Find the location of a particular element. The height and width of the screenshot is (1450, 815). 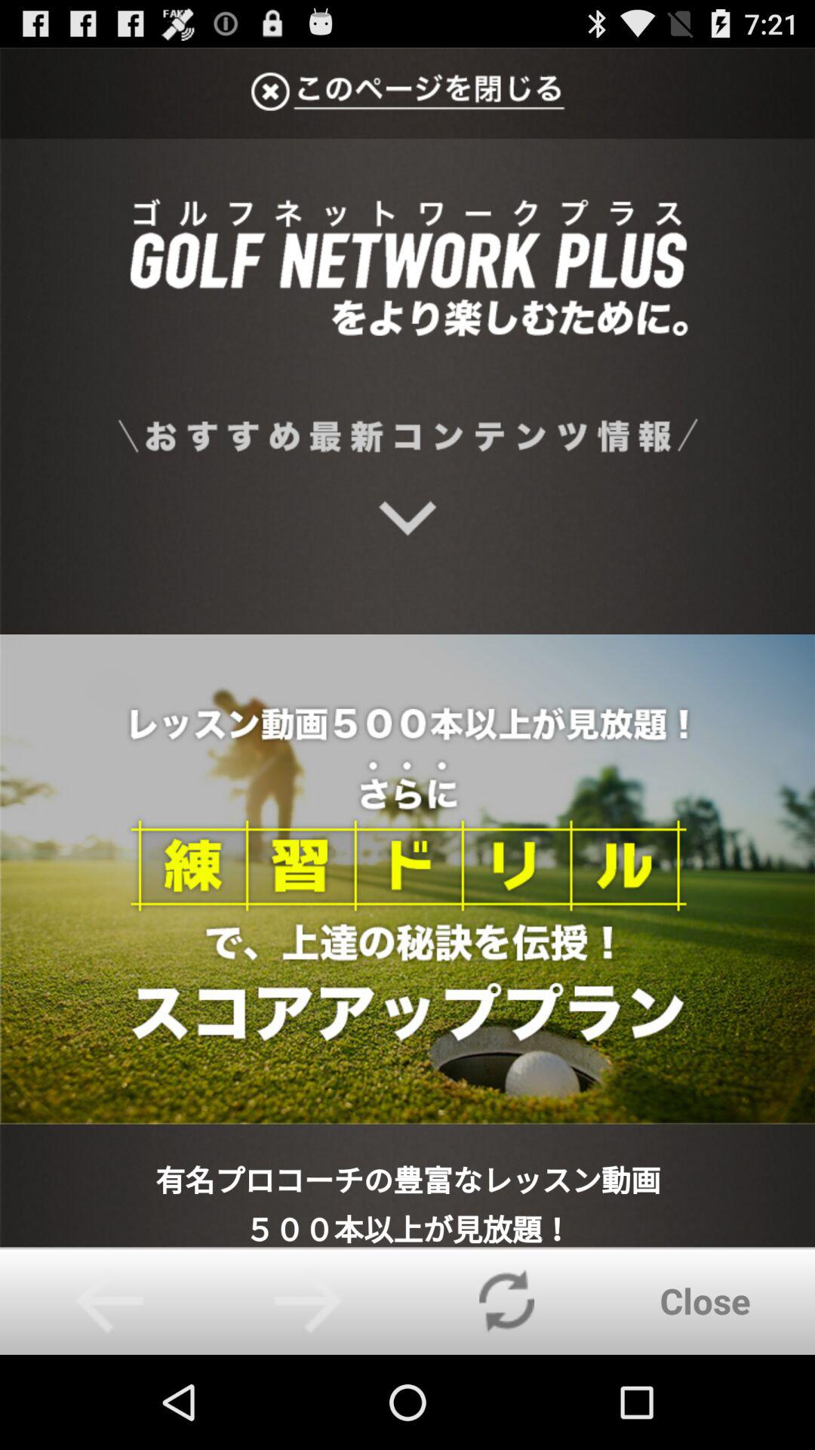

opens webpage of displayed advertisement is located at coordinates (407, 647).